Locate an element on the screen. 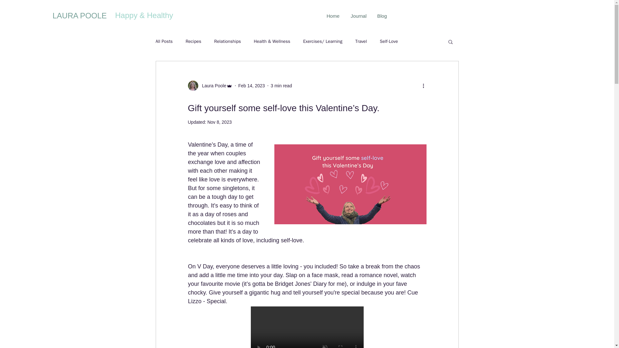  LAURA POOLE is located at coordinates (79, 15).